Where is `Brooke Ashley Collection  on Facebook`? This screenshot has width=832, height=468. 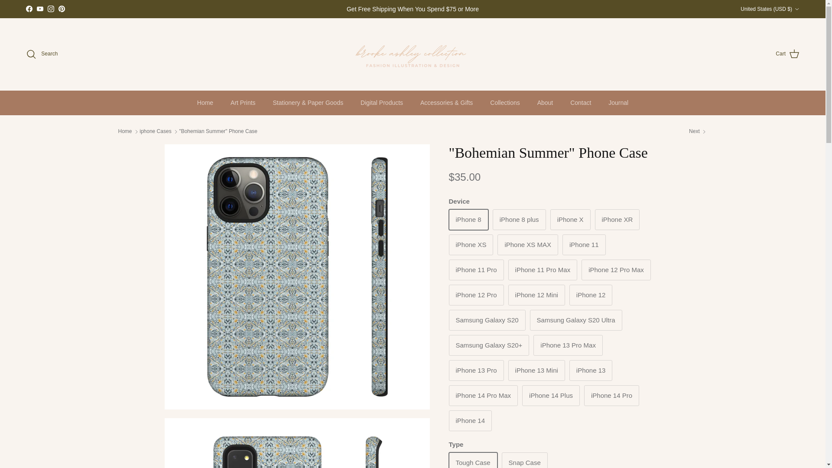 Brooke Ashley Collection  on Facebook is located at coordinates (29, 9).